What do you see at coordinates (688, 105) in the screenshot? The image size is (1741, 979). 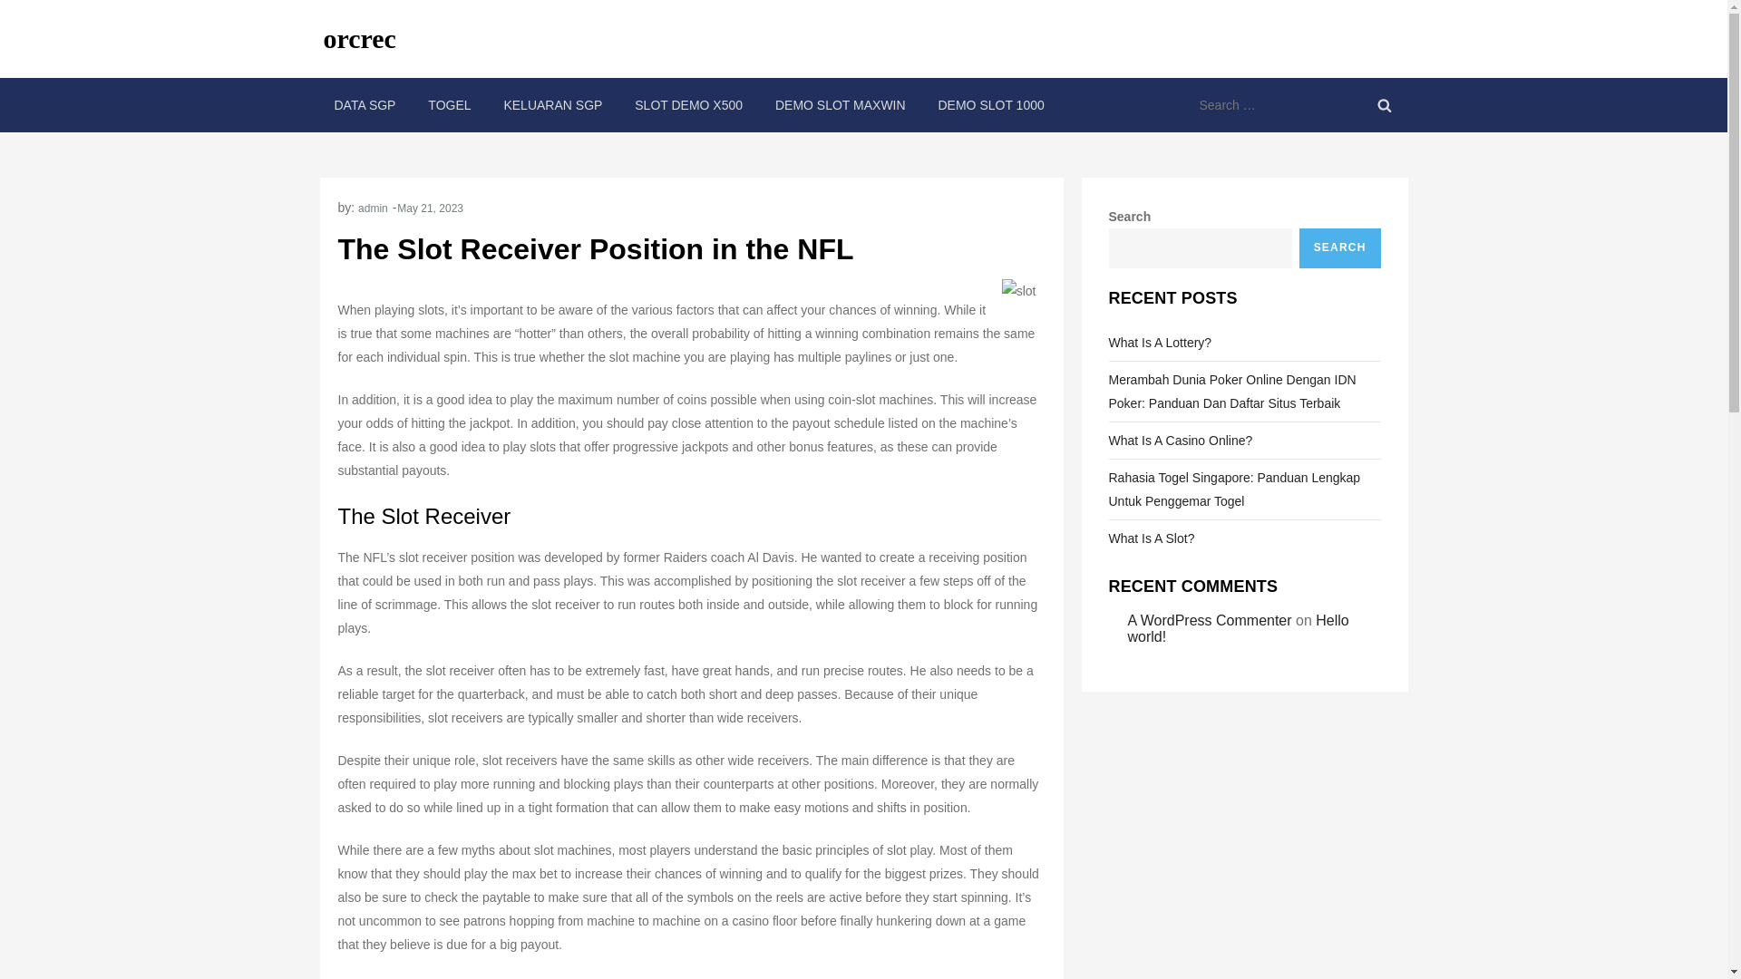 I see `SLOT DEMO X500` at bounding box center [688, 105].